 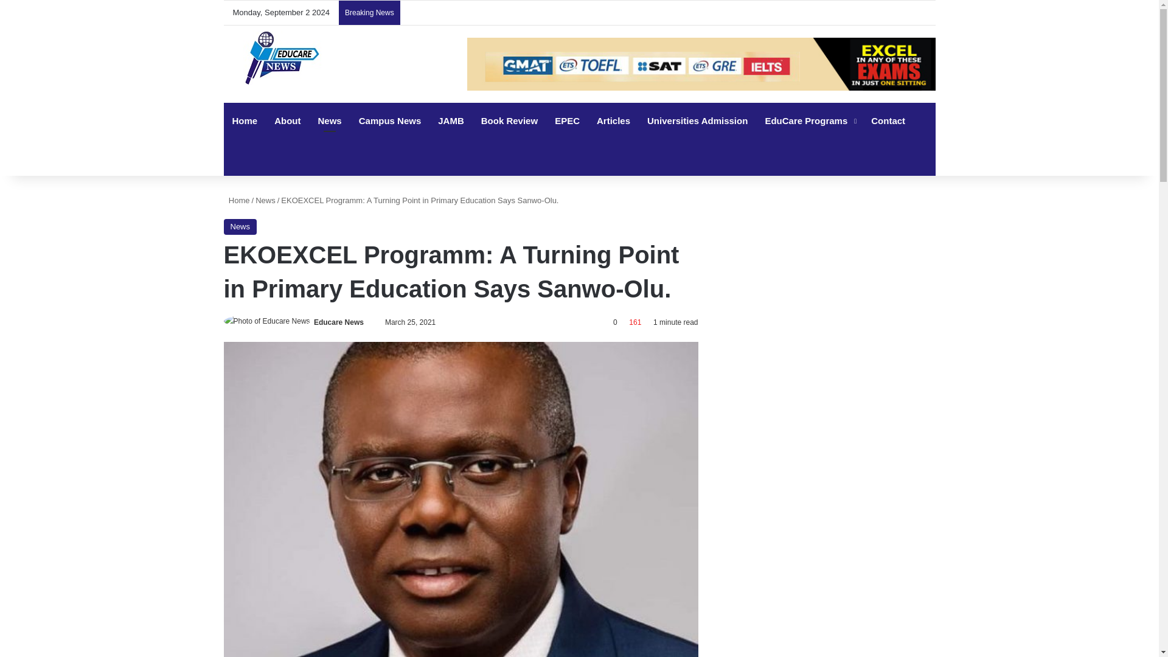 I want to click on Articles, so click(x=613, y=120).